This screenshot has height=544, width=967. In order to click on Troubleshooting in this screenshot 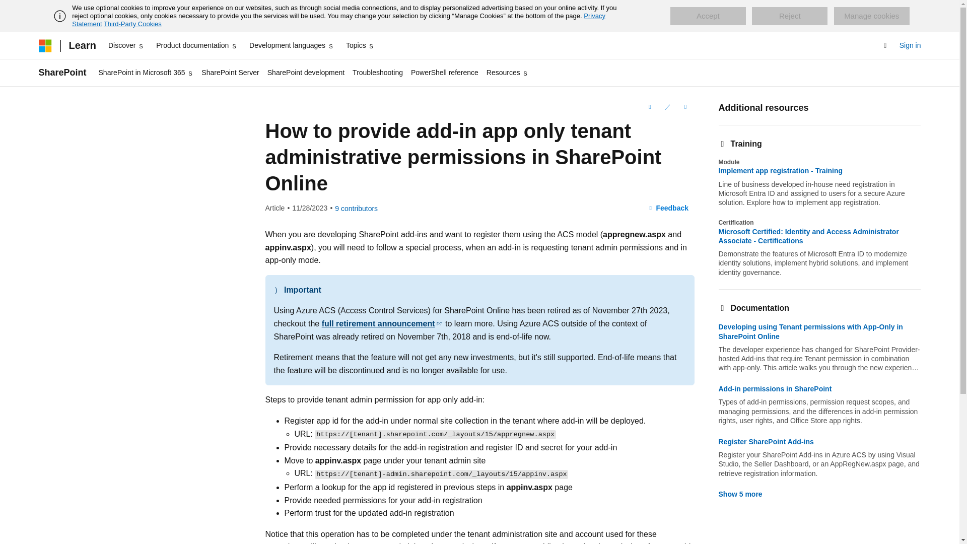, I will do `click(378, 73)`.